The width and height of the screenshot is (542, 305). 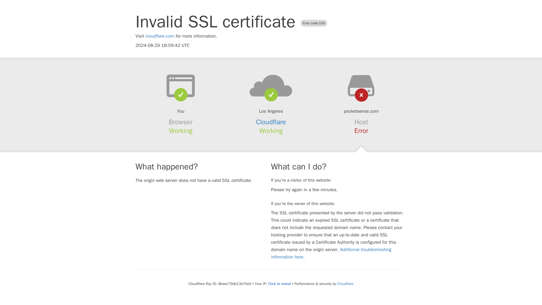 I want to click on Click to reveal, so click(x=279, y=284).